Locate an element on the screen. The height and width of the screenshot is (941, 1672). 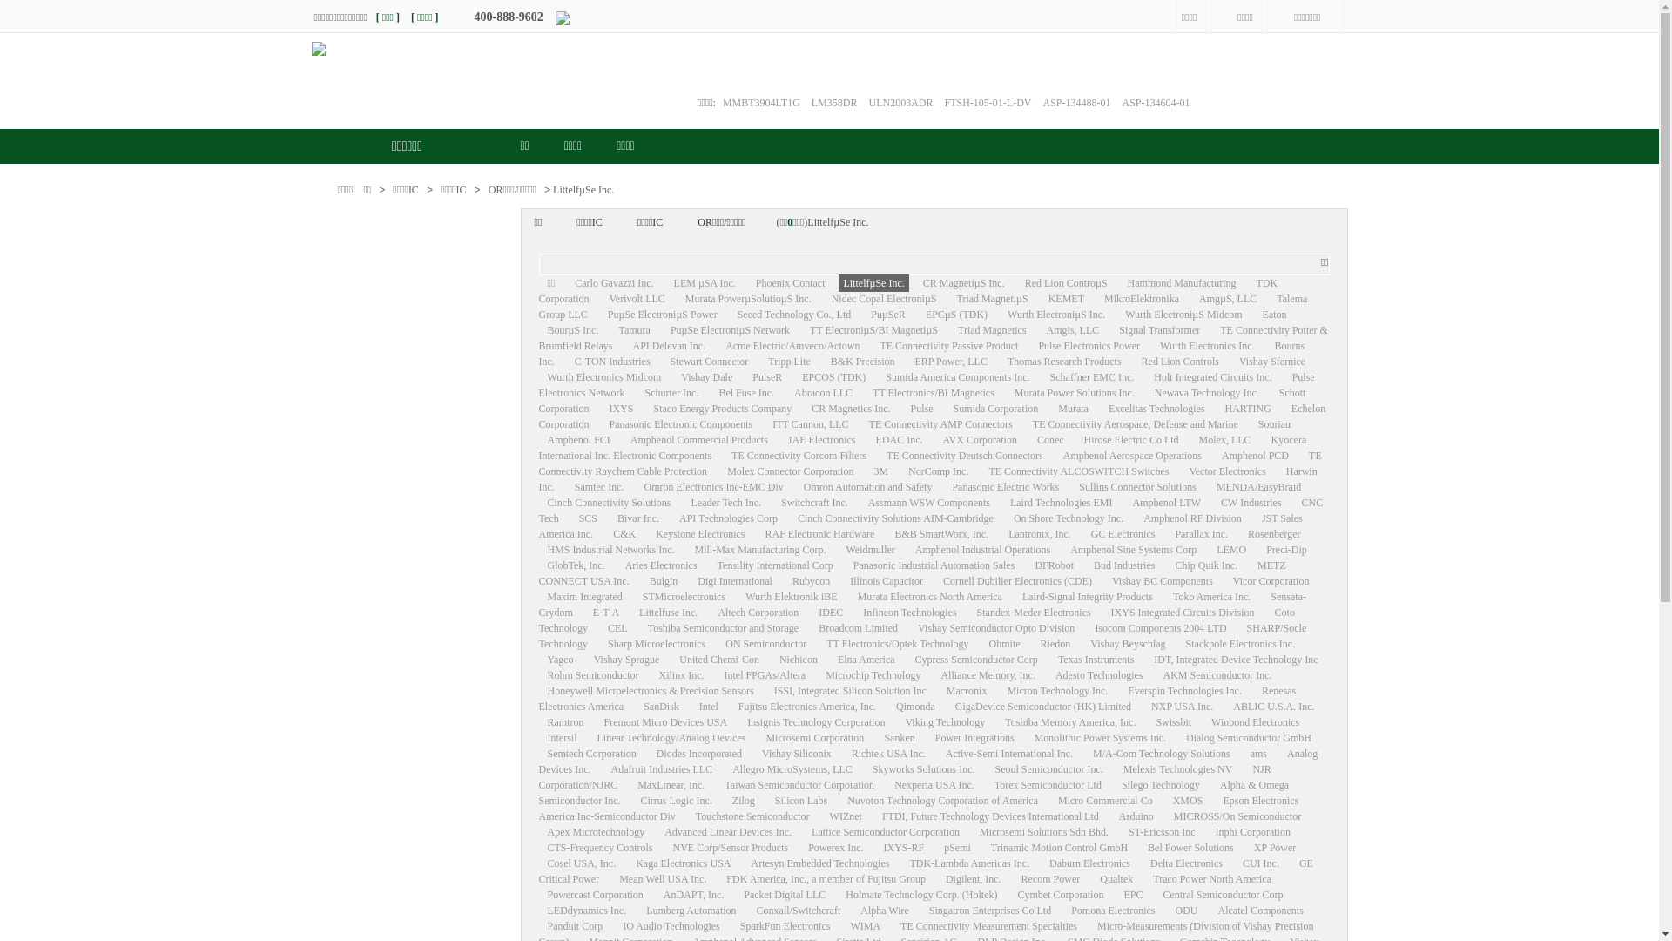
Littelfuse Inc. is located at coordinates (669, 613).